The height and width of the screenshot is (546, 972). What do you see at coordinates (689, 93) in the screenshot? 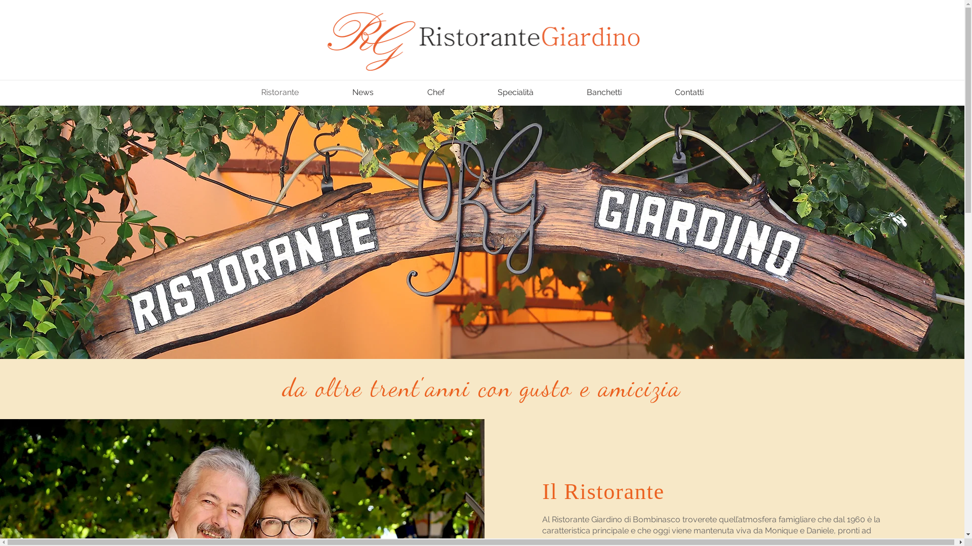
I see `Contatti` at bounding box center [689, 93].